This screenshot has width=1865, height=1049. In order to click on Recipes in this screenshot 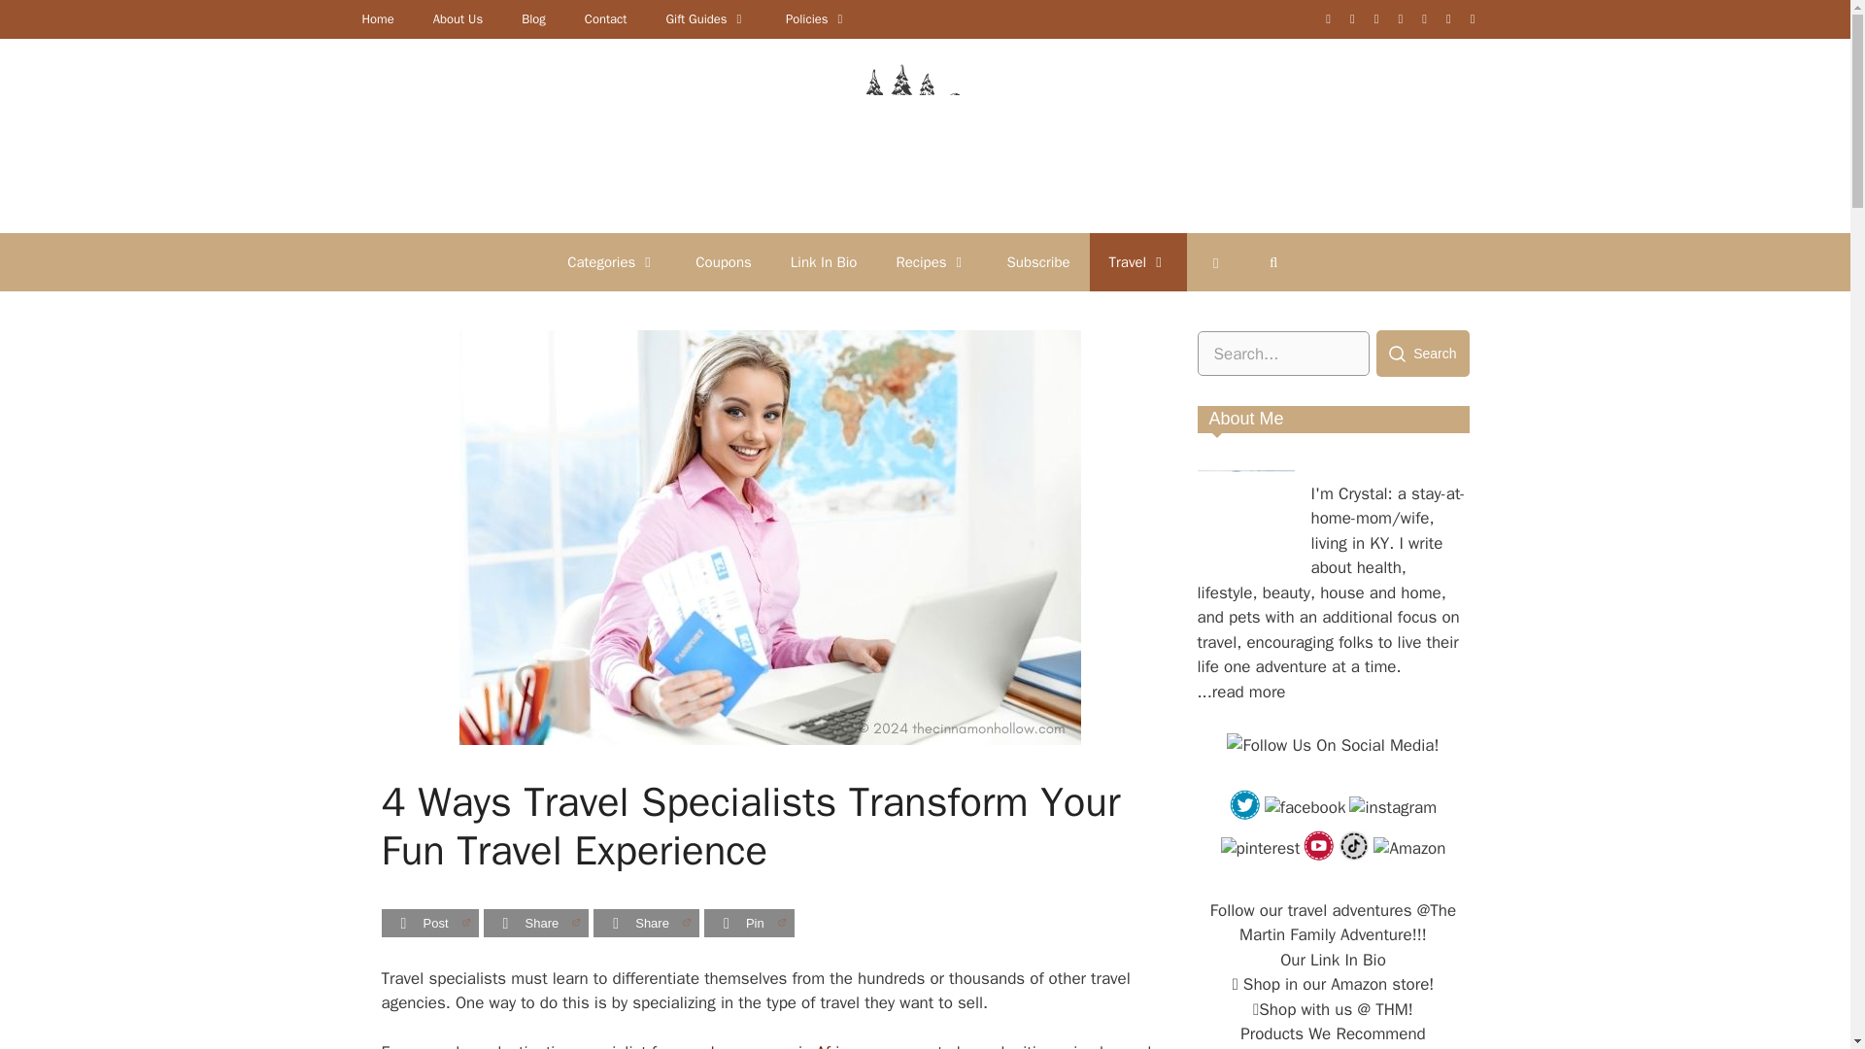, I will do `click(931, 262)`.